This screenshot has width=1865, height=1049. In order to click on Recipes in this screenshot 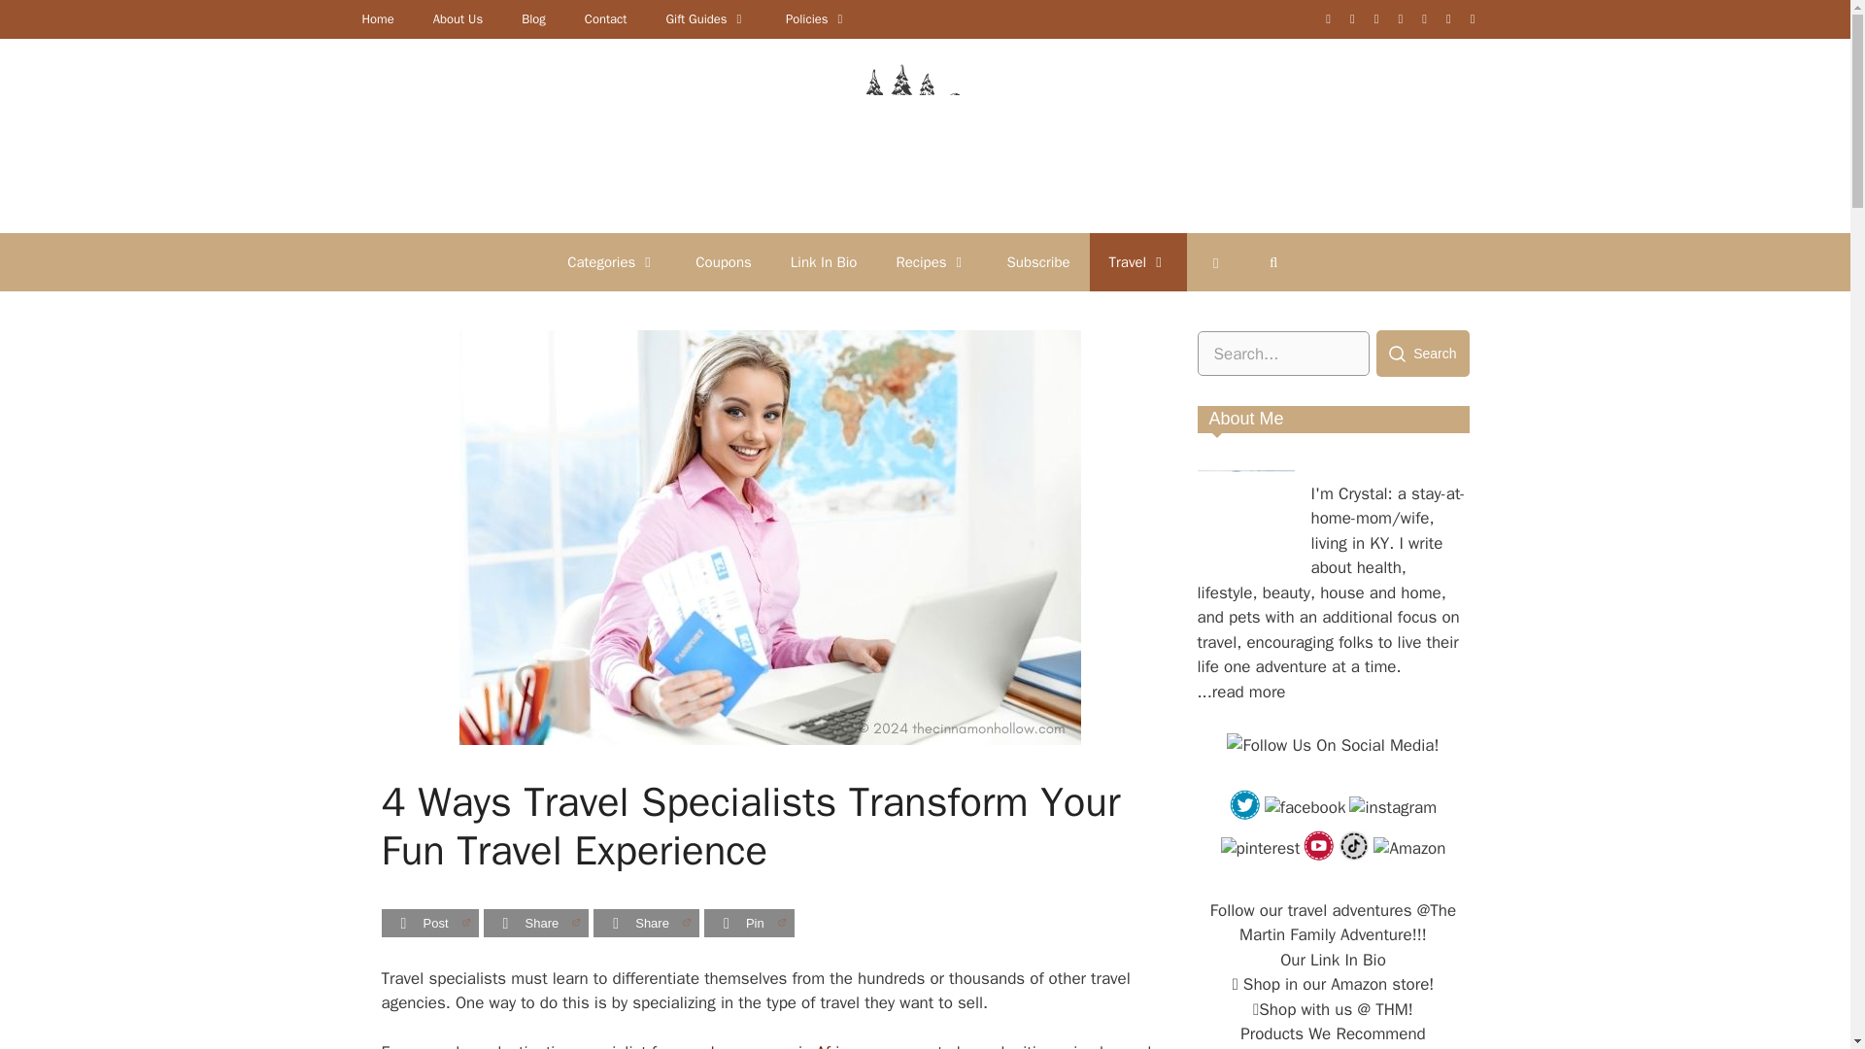, I will do `click(931, 262)`.